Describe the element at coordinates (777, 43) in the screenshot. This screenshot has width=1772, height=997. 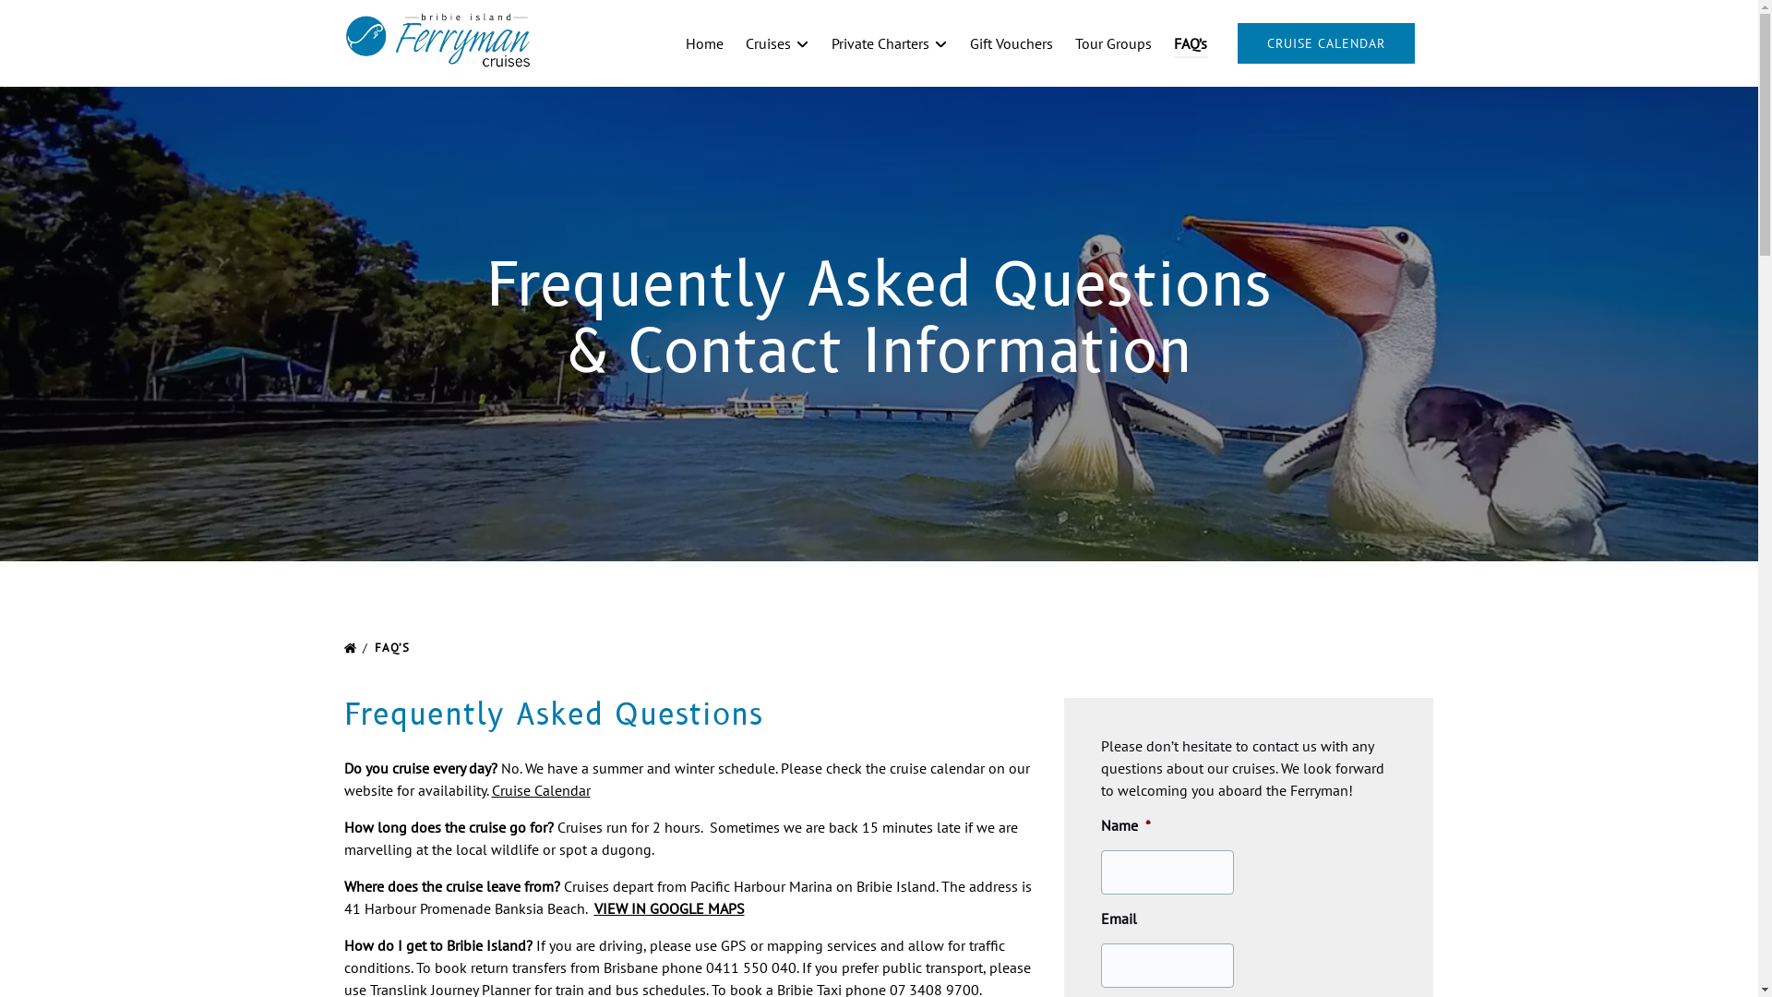
I see `Cruises` at that location.